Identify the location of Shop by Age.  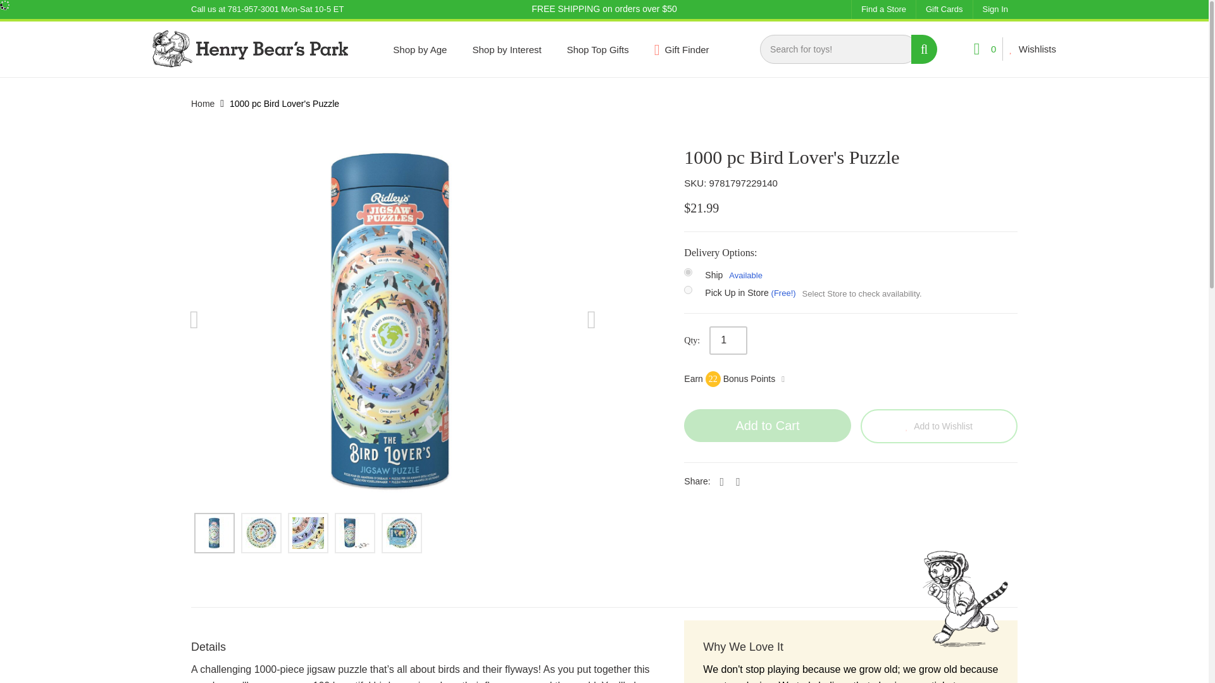
(420, 49).